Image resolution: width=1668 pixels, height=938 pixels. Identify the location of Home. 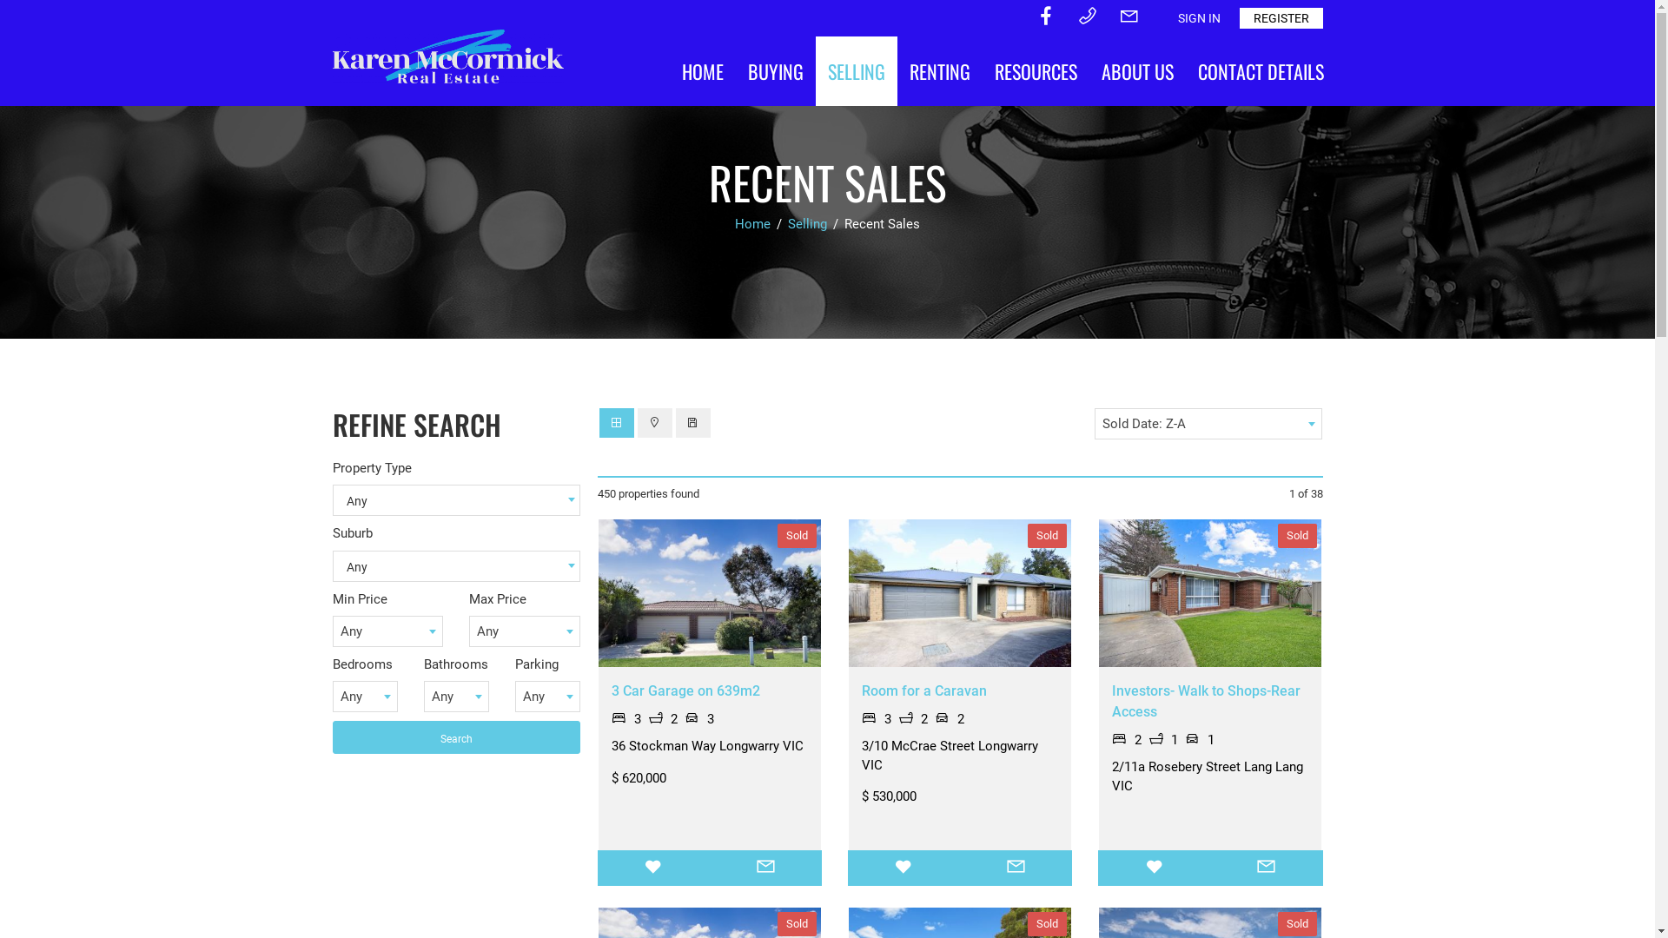
(754, 224).